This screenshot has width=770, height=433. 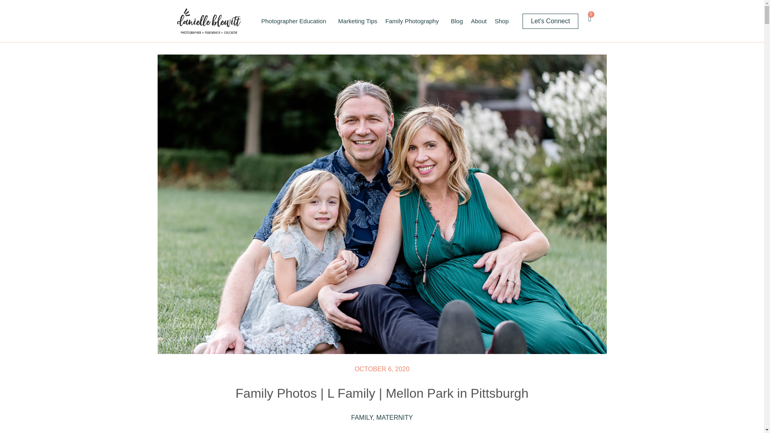 What do you see at coordinates (358, 21) in the screenshot?
I see `Marketing Tips` at bounding box center [358, 21].